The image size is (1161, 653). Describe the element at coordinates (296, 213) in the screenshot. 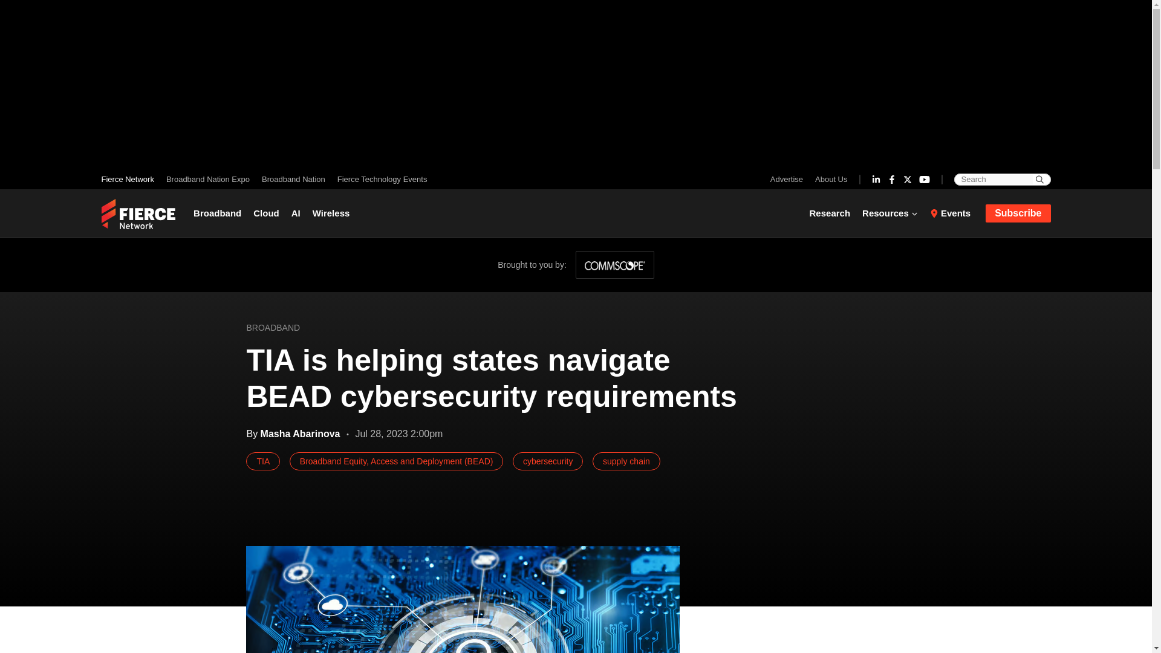

I see `AI` at that location.